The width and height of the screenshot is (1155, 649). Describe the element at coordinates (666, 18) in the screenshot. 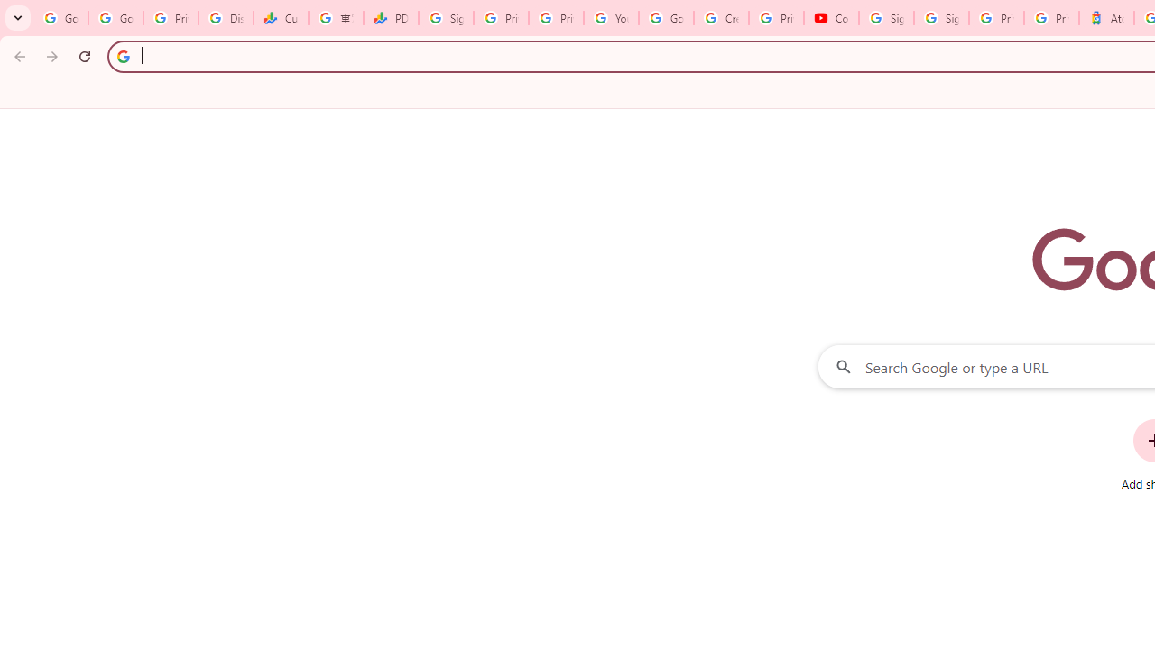

I see `Google Account Help` at that location.